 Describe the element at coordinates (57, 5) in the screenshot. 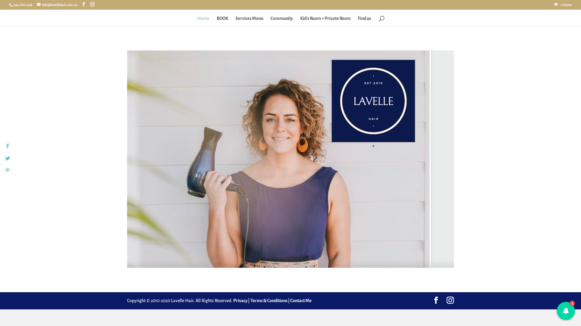

I see `info@lavellehair.com.au` at that location.